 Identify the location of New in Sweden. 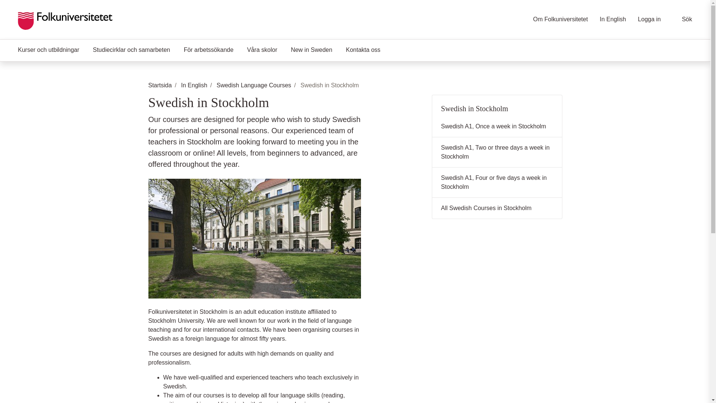
(311, 50).